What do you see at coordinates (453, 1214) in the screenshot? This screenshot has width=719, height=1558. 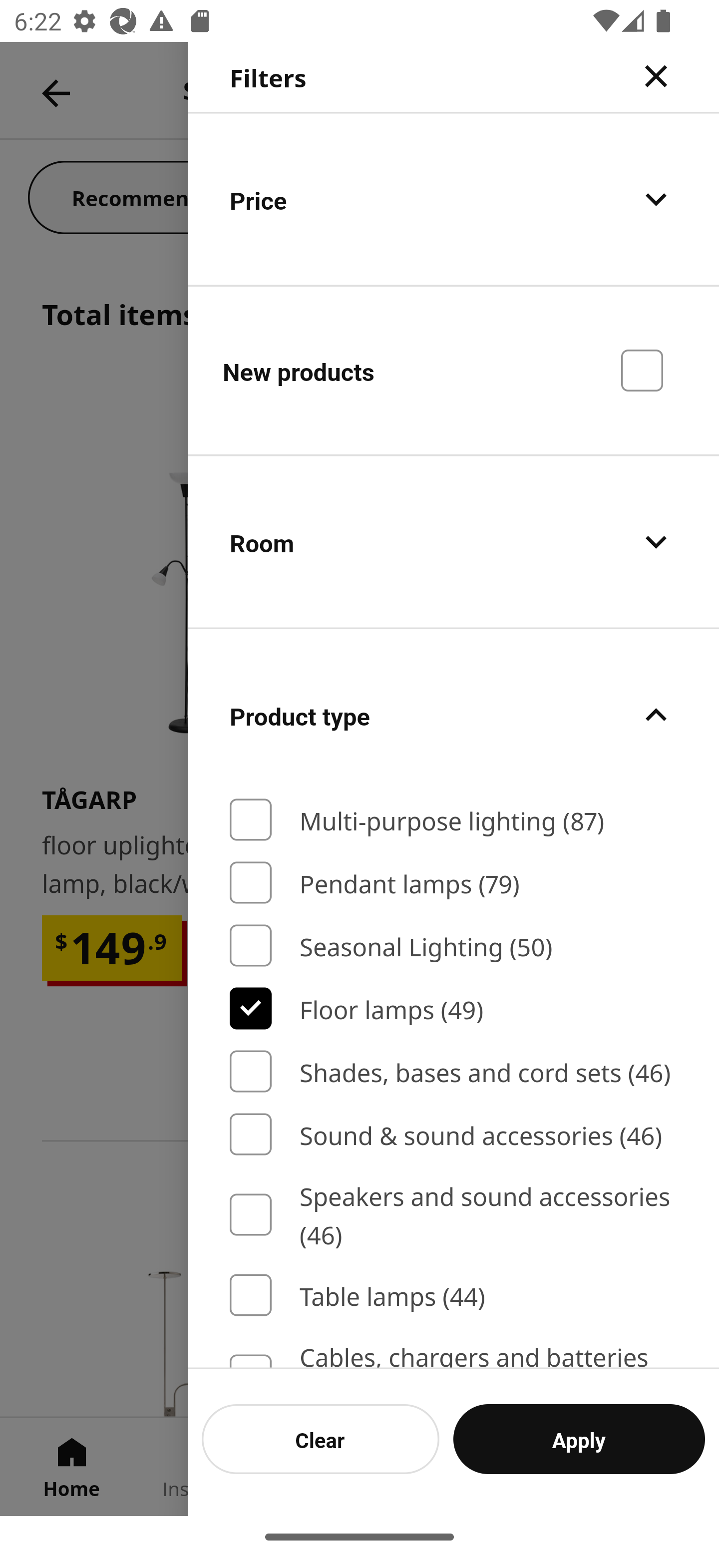 I see `Speakers and sound accessories (46)` at bounding box center [453, 1214].